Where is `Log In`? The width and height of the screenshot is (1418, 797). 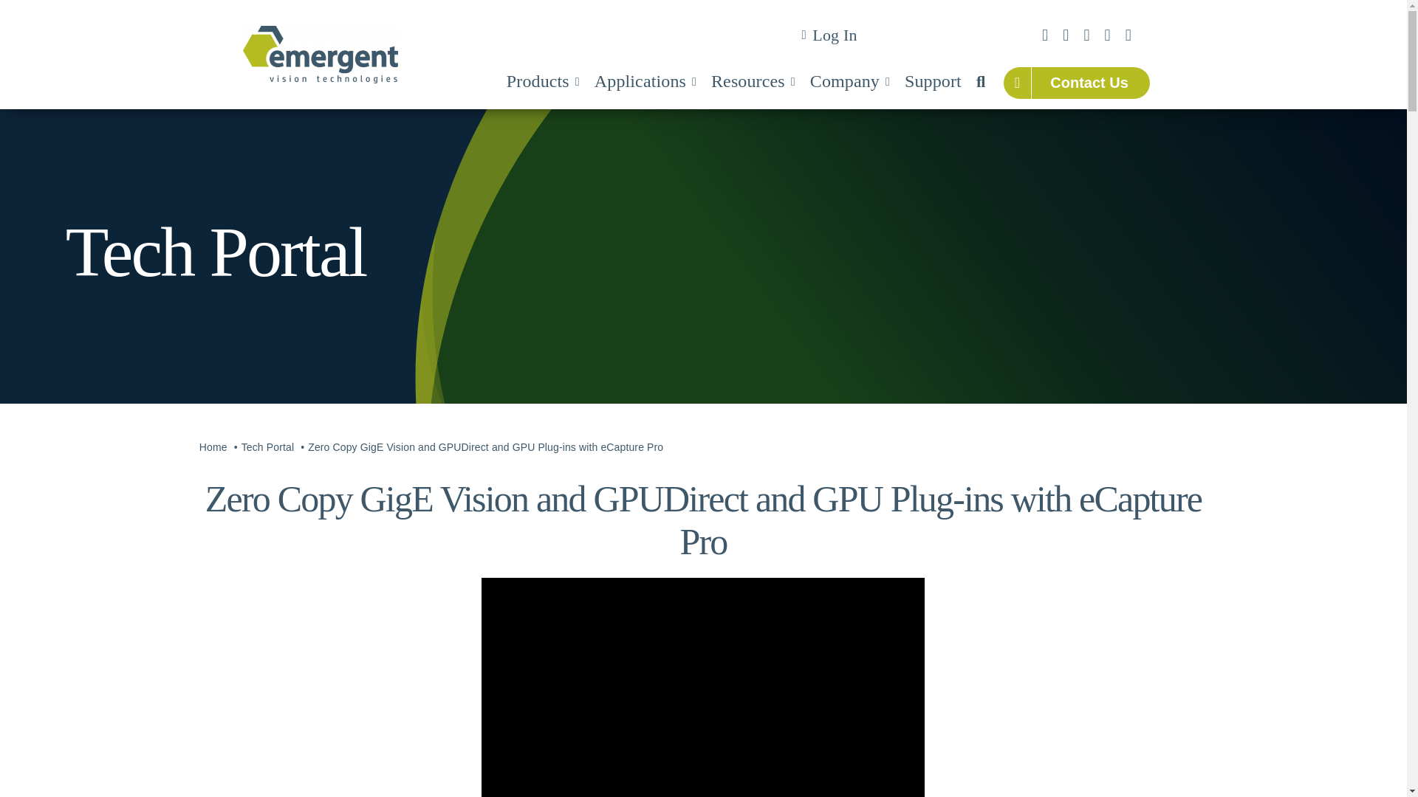 Log In is located at coordinates (826, 35).